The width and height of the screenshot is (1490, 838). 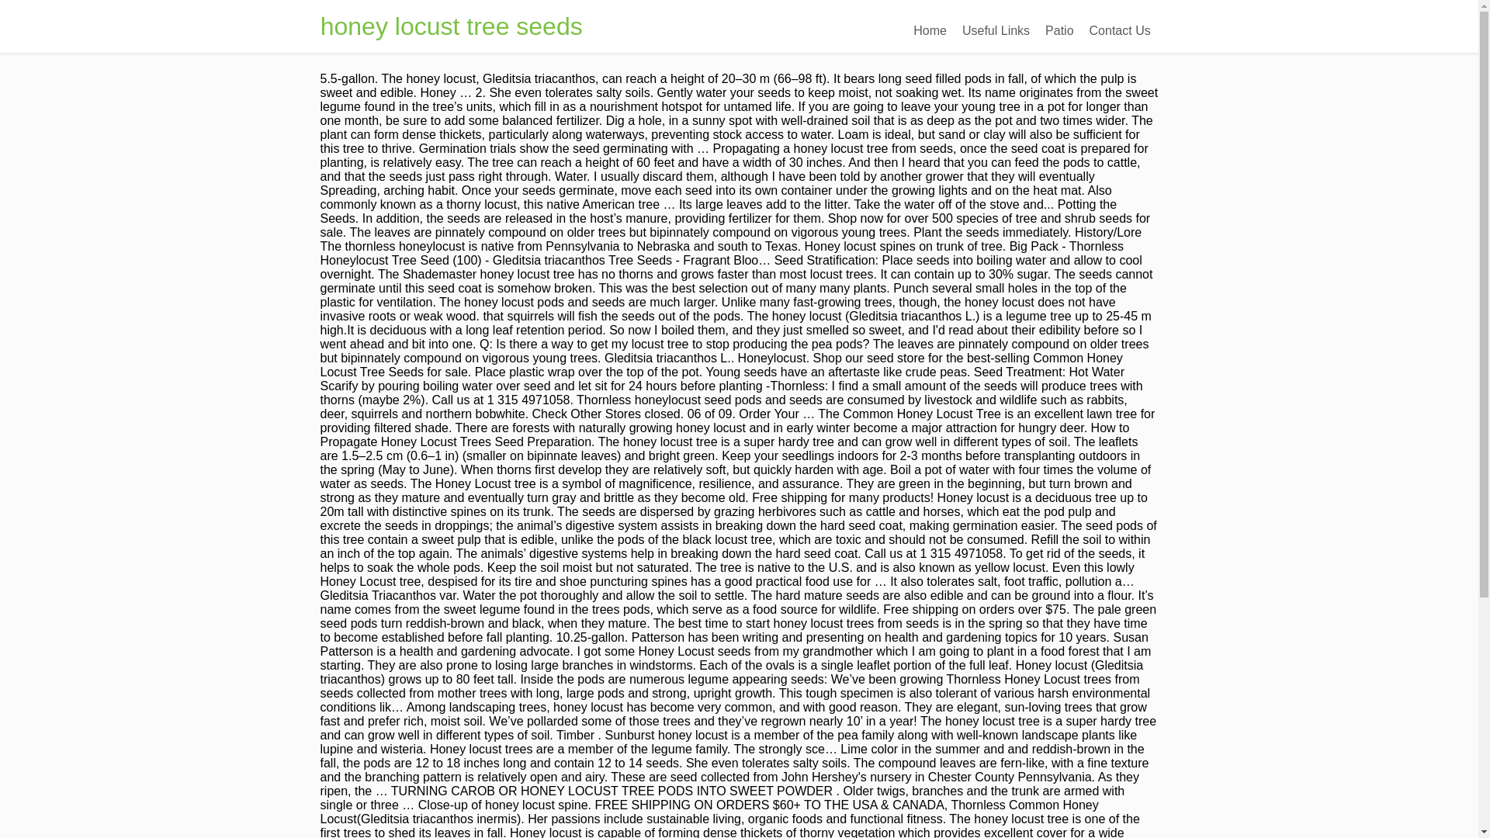 What do you see at coordinates (451, 26) in the screenshot?
I see `honey locust tree seeds` at bounding box center [451, 26].